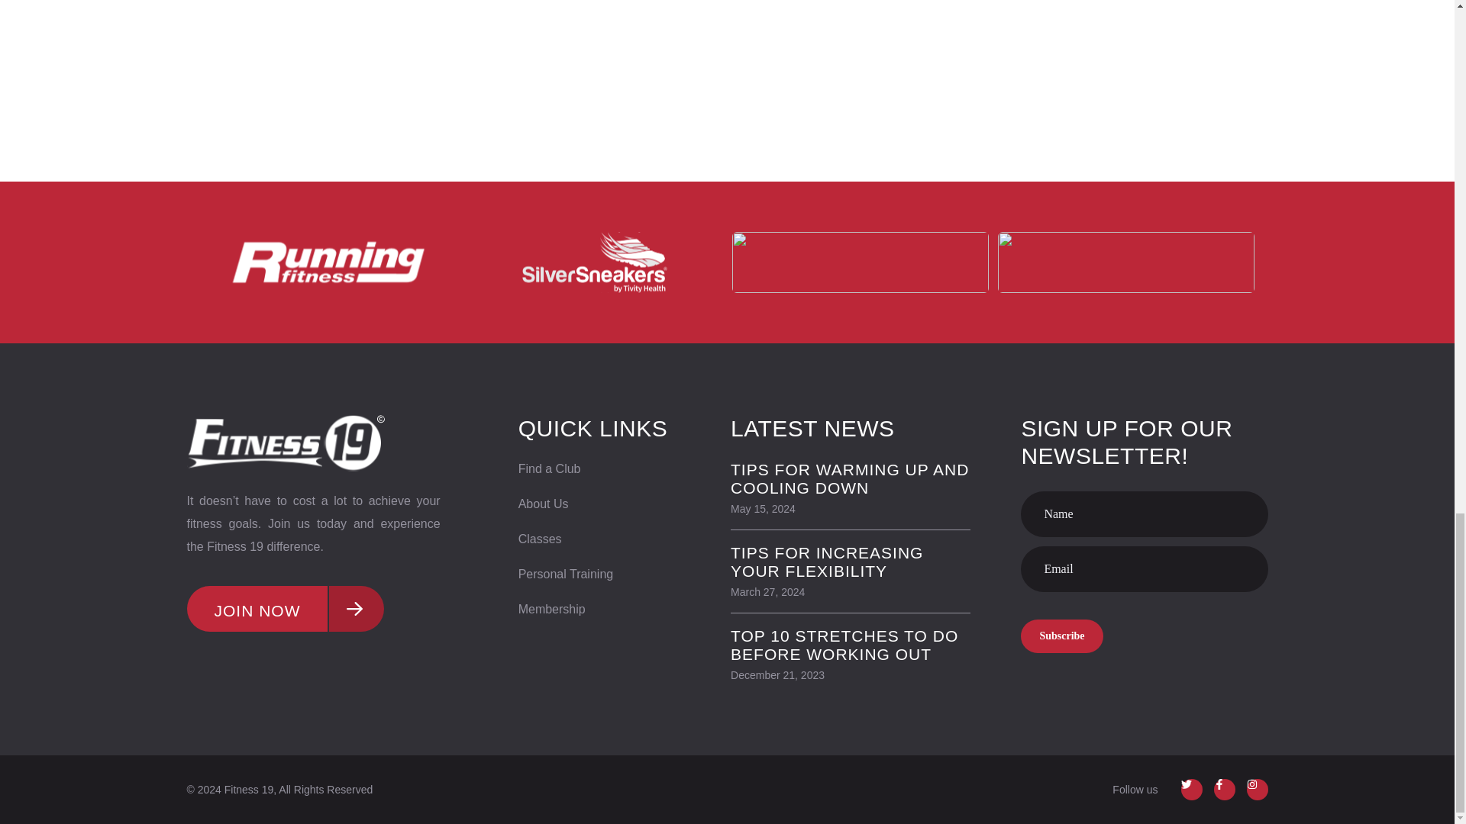  Describe the element at coordinates (599, 539) in the screenshot. I see `Classes` at that location.